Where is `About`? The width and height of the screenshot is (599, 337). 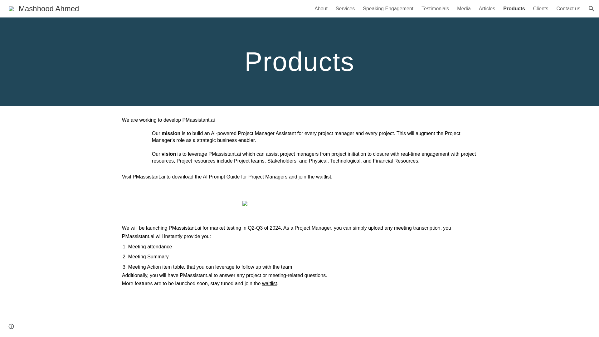 About is located at coordinates (321, 9).